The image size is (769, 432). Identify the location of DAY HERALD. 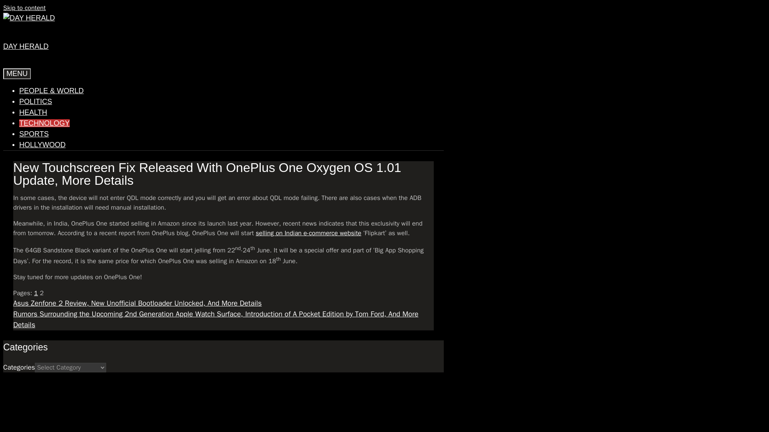
(26, 46).